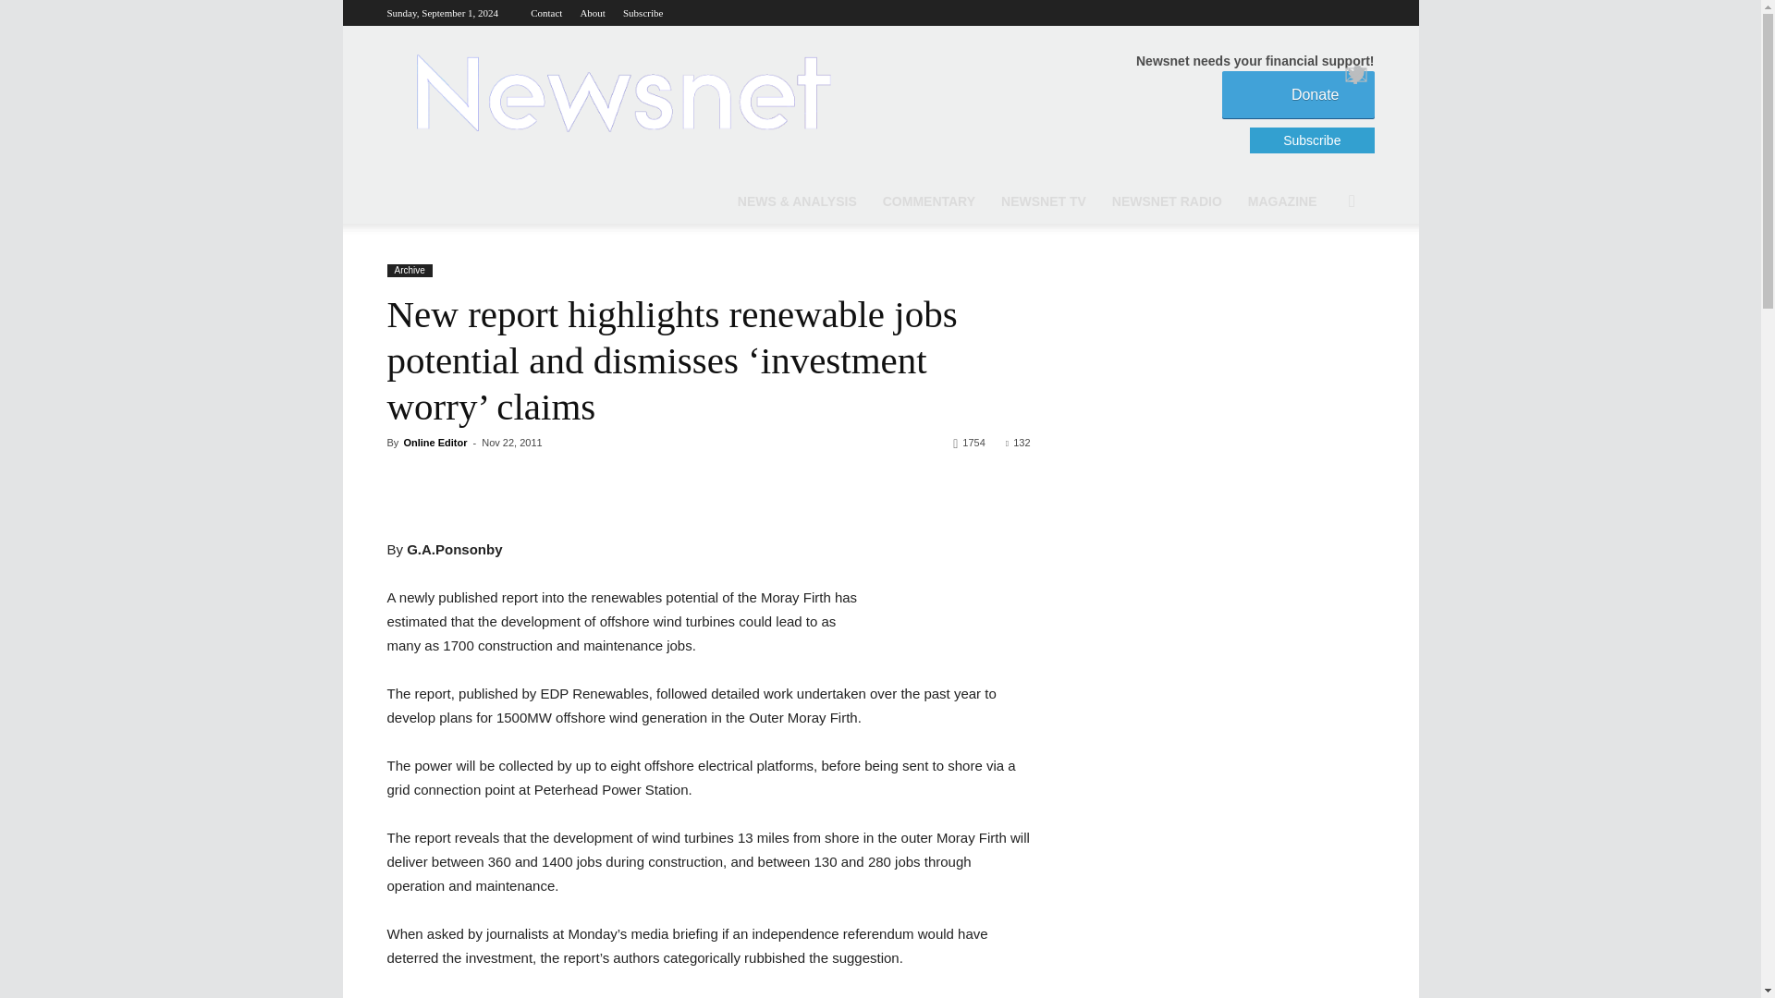 The height and width of the screenshot is (998, 1775). What do you see at coordinates (409, 271) in the screenshot?
I see `Archive` at bounding box center [409, 271].